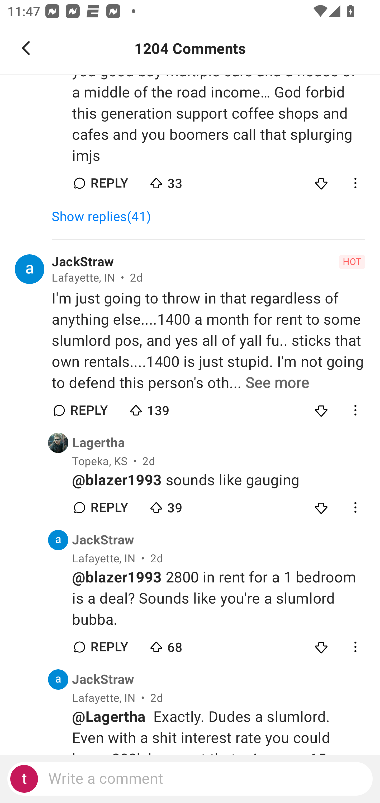  Describe the element at coordinates (109, 507) in the screenshot. I see `REPLY` at that location.